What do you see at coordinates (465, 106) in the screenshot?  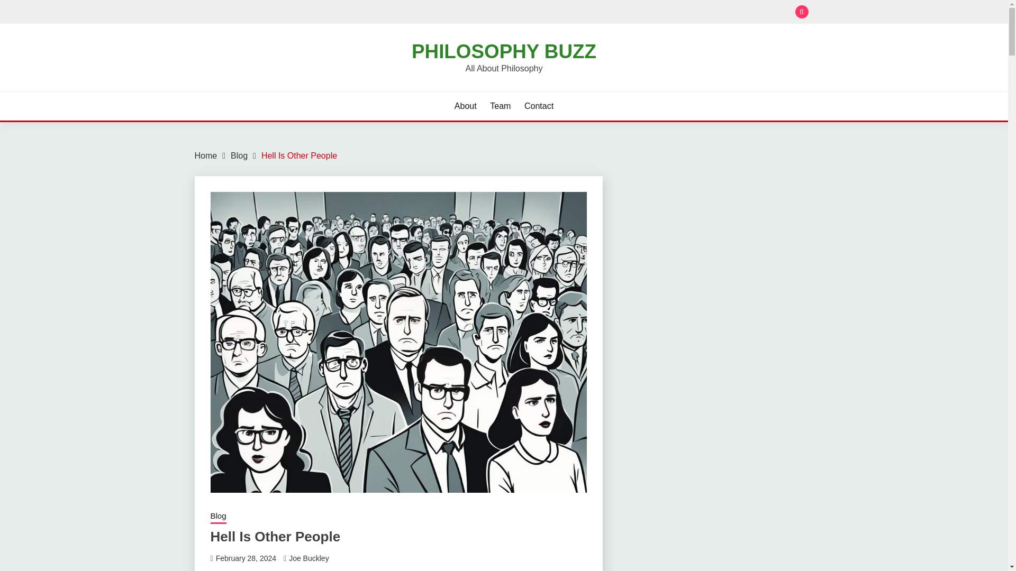 I see `About` at bounding box center [465, 106].